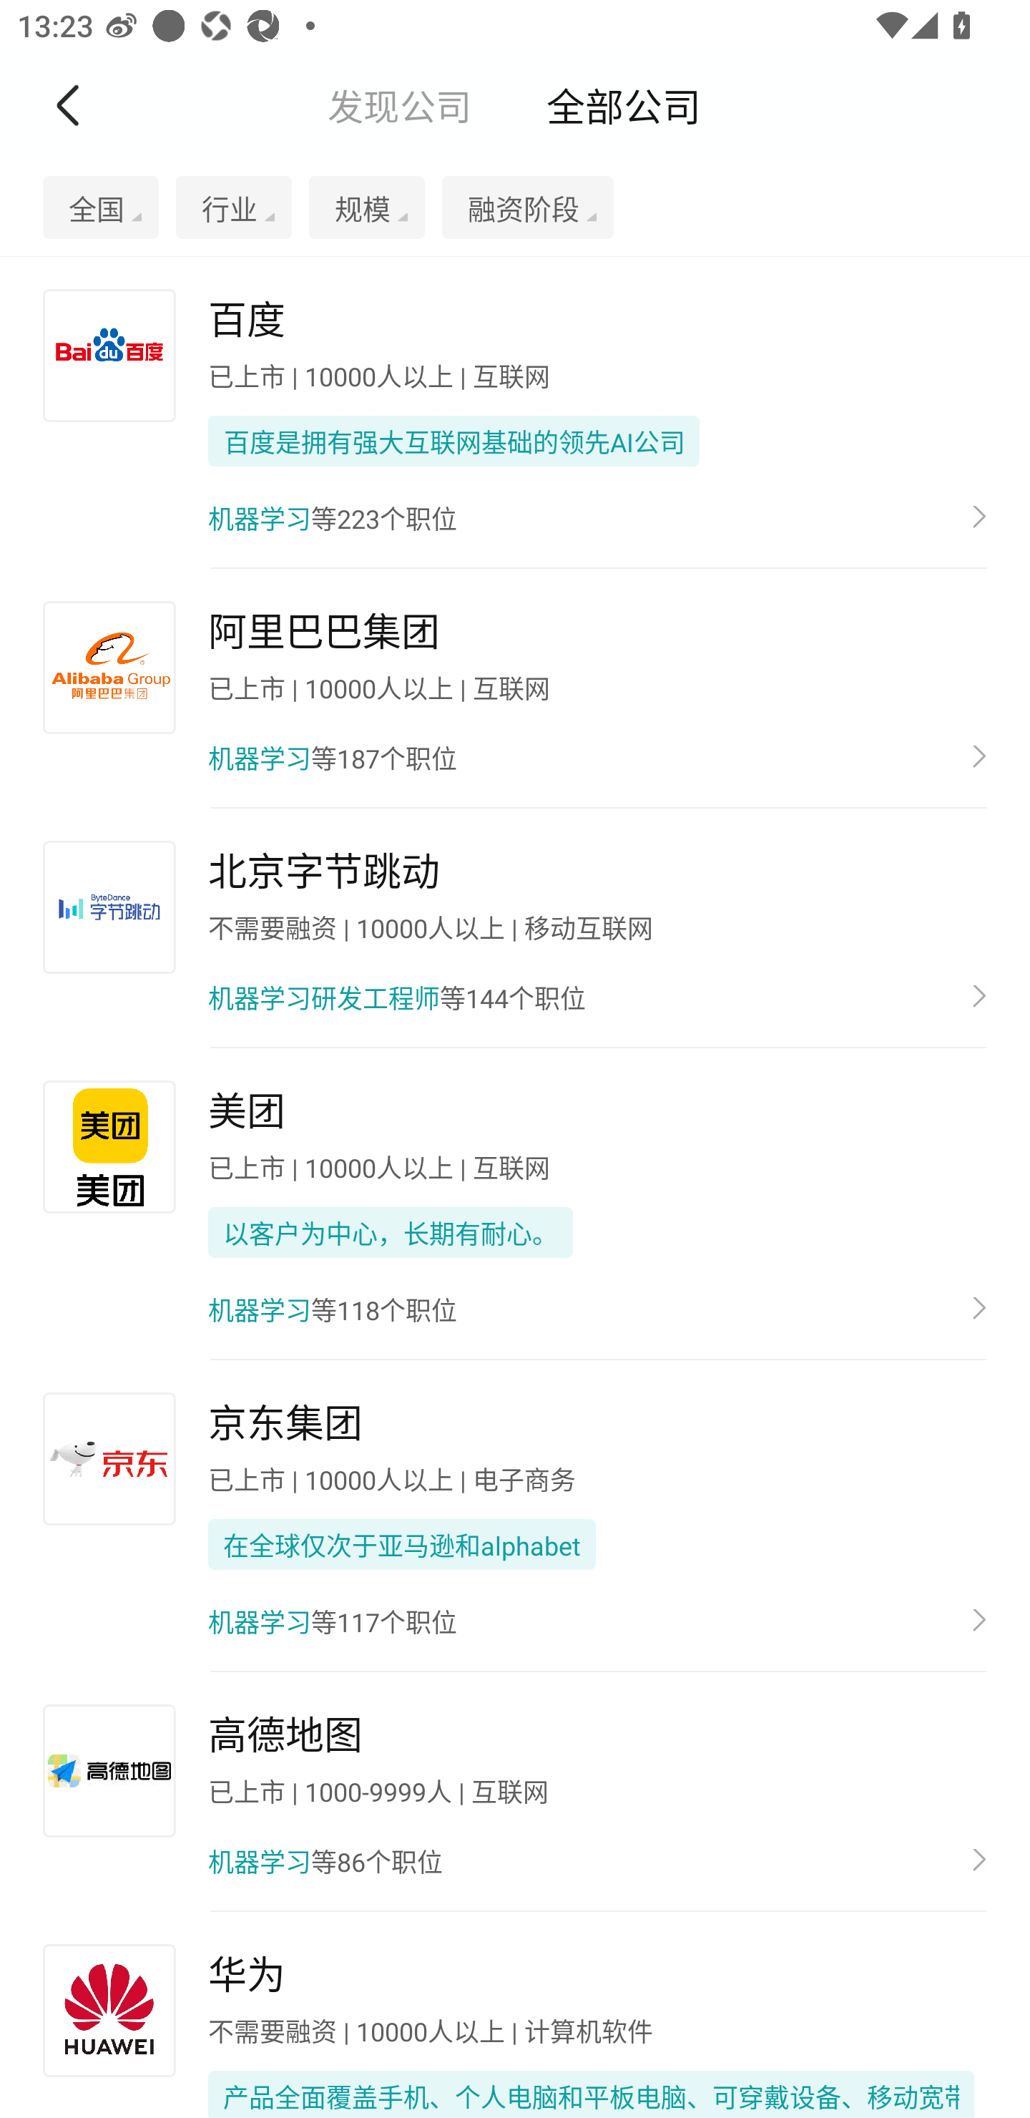  What do you see at coordinates (597, 1862) in the screenshot?
I see `机器学习等86个职位` at bounding box center [597, 1862].